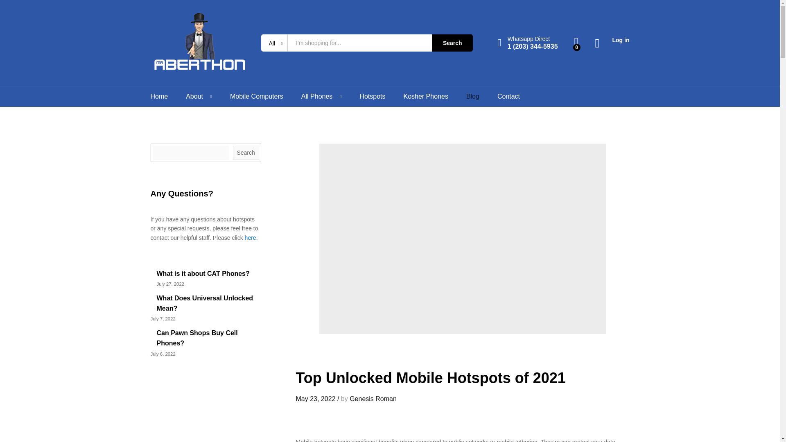 The width and height of the screenshot is (786, 442). Describe the element at coordinates (315, 399) in the screenshot. I see `May 23, 2022` at that location.